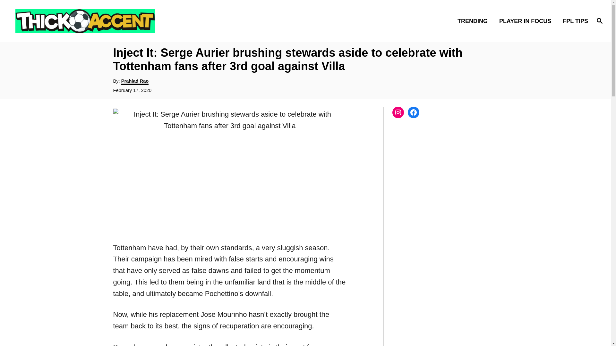 The image size is (616, 346). I want to click on Magnifying Glass, so click(599, 20).